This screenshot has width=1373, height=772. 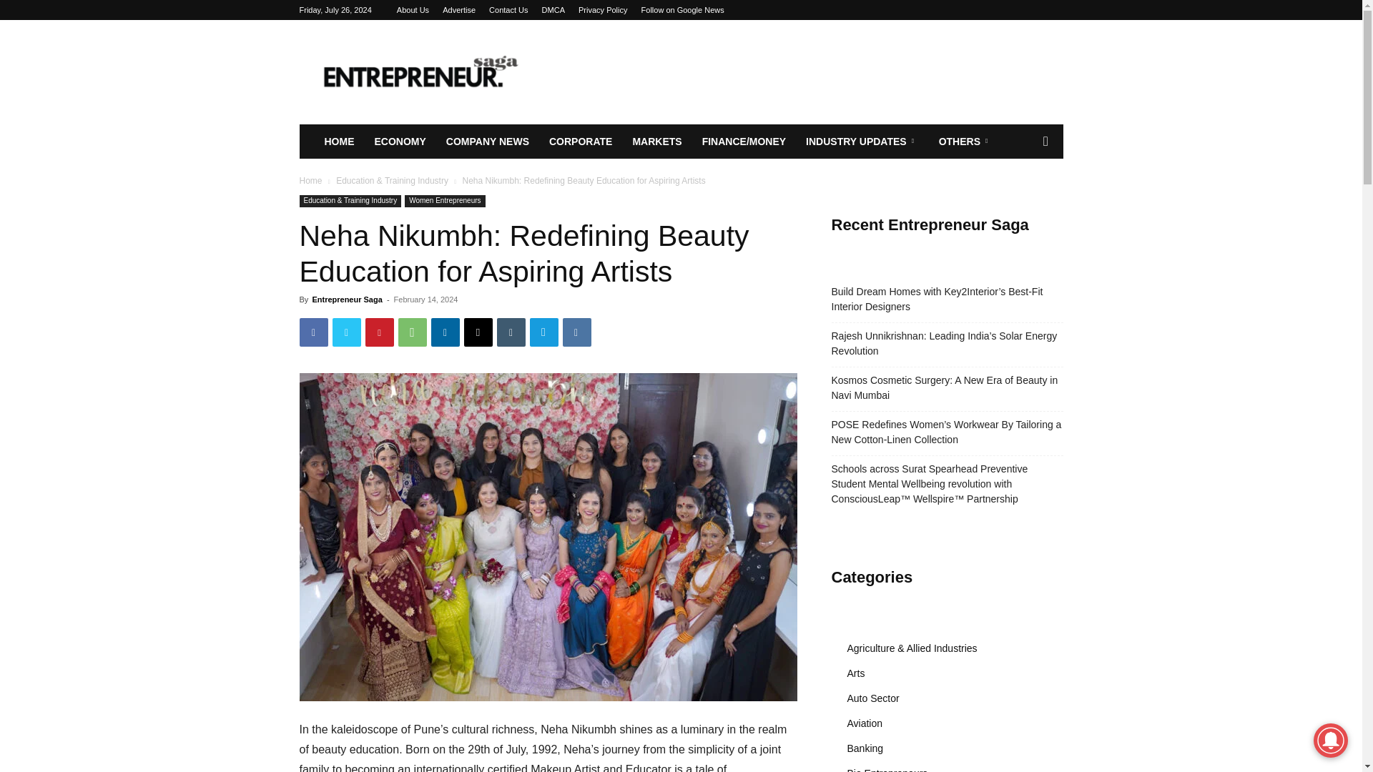 I want to click on Pinterest, so click(x=379, y=332).